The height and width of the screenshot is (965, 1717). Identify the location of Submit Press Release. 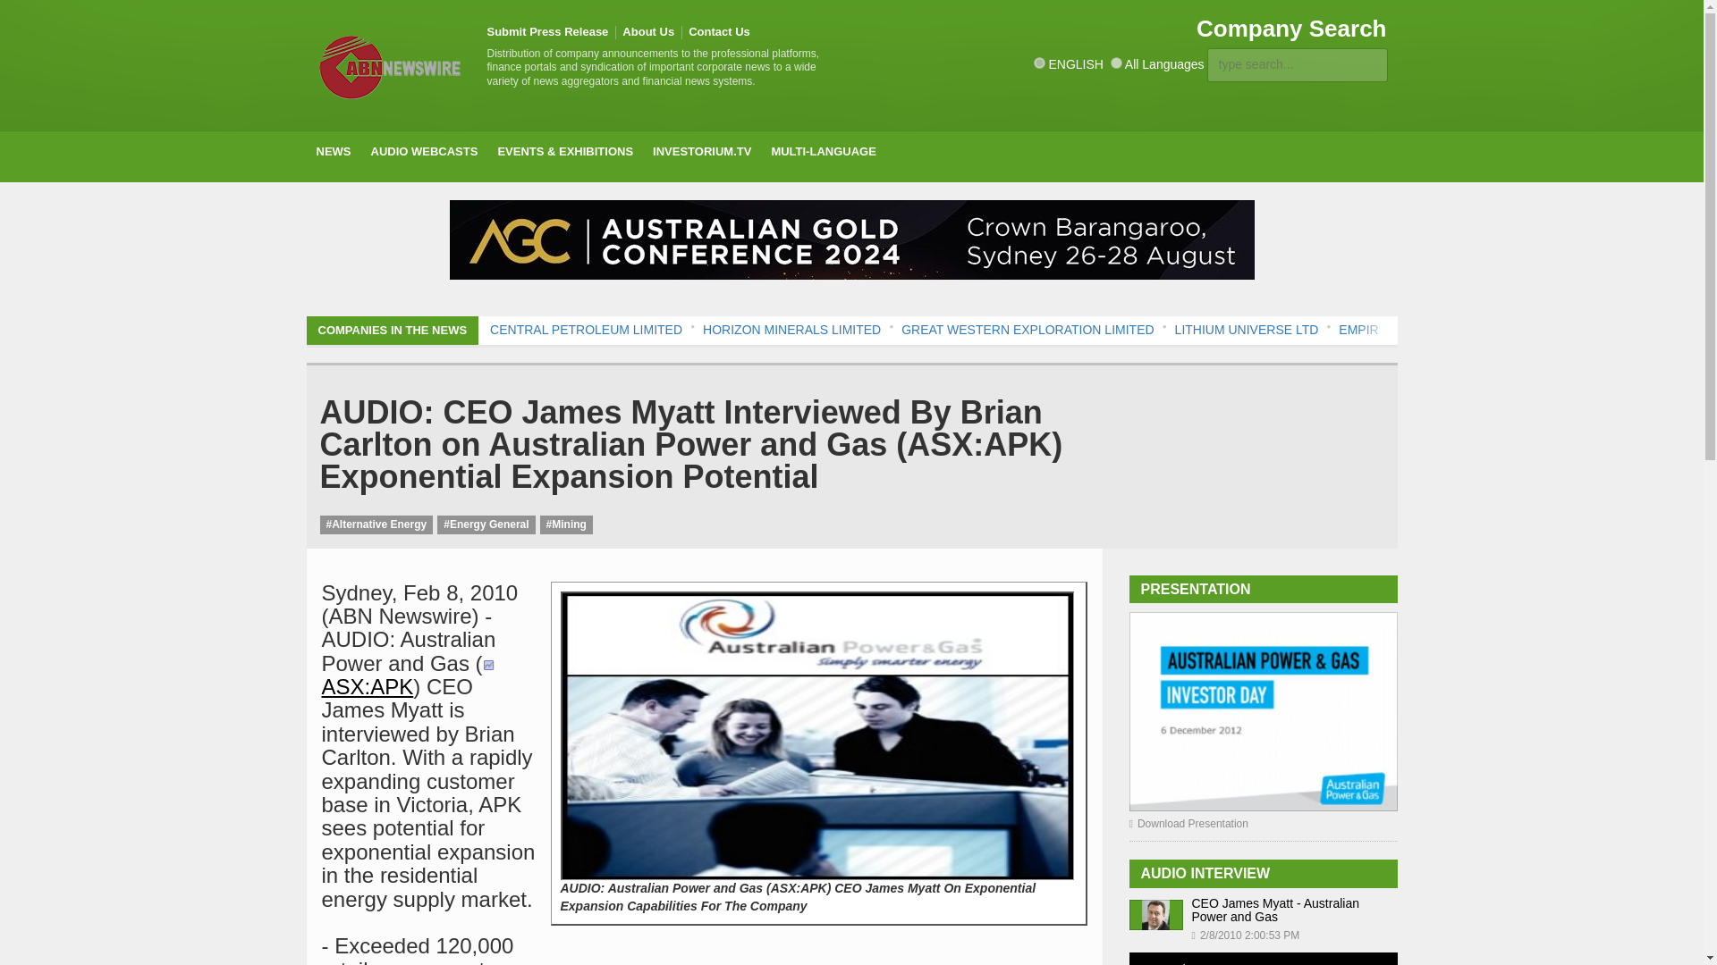
(546, 32).